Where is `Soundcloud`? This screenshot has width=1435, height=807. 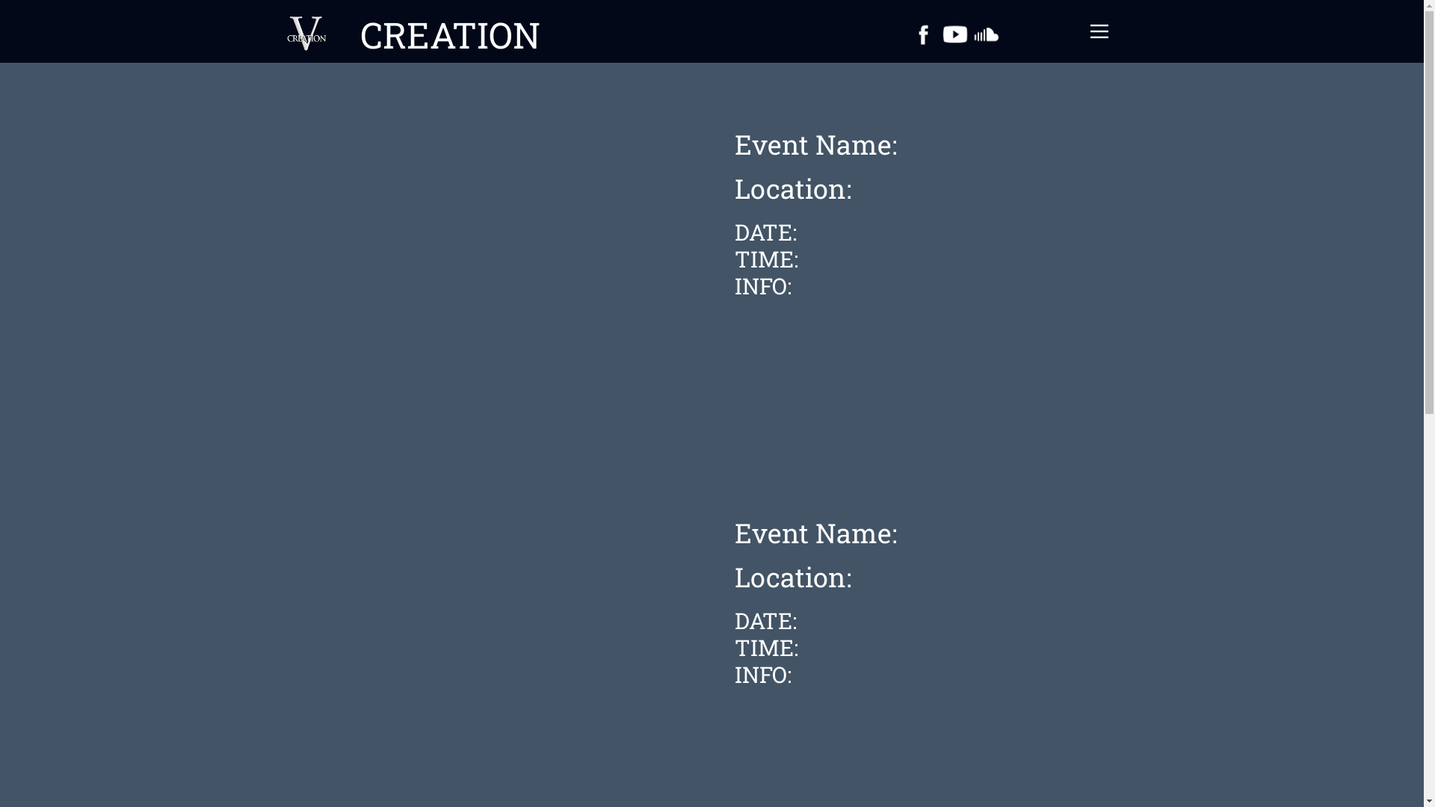 Soundcloud is located at coordinates (987, 34).